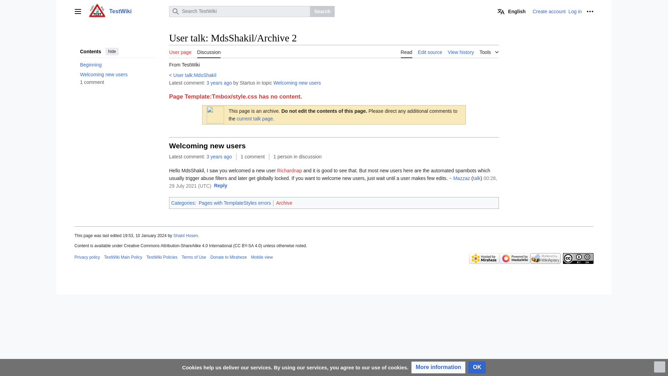  Describe the element at coordinates (118, 74) in the screenshot. I see `Welcoming new users` at that location.